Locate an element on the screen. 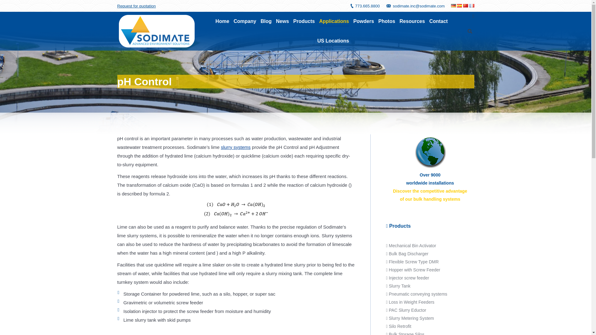 Image resolution: width=596 pixels, height=335 pixels. Applications is located at coordinates (334, 21).